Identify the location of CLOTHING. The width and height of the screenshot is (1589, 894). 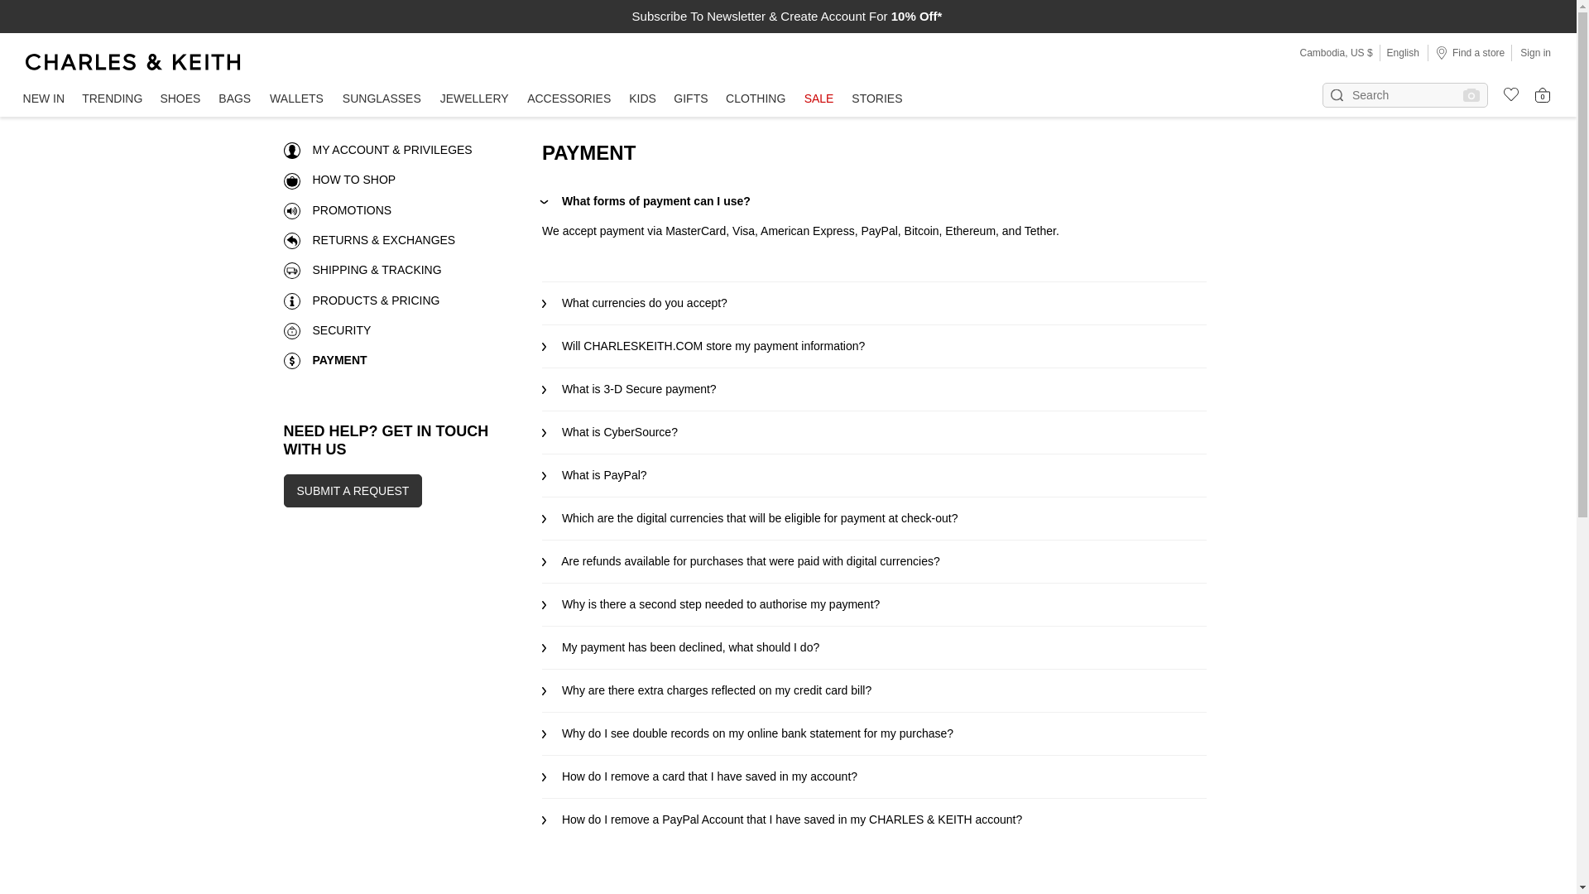
(755, 99).